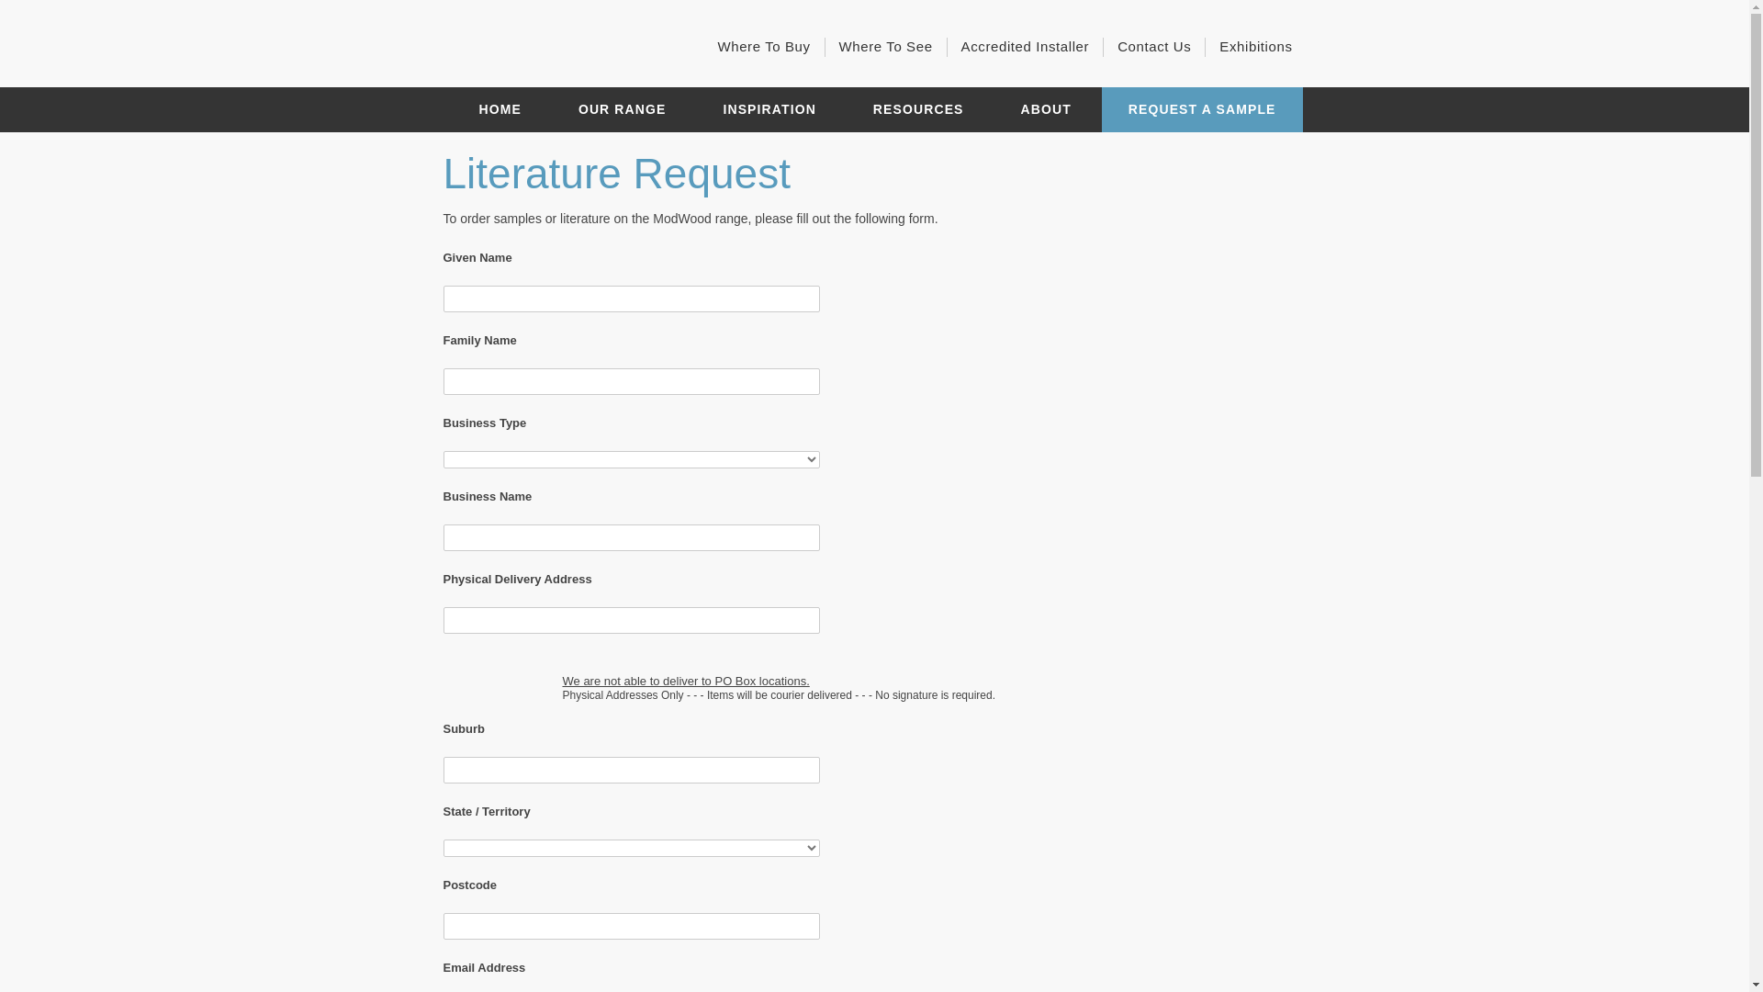 This screenshot has width=1763, height=992. Describe the element at coordinates (1045, 110) in the screenshot. I see `ABOUT` at that location.